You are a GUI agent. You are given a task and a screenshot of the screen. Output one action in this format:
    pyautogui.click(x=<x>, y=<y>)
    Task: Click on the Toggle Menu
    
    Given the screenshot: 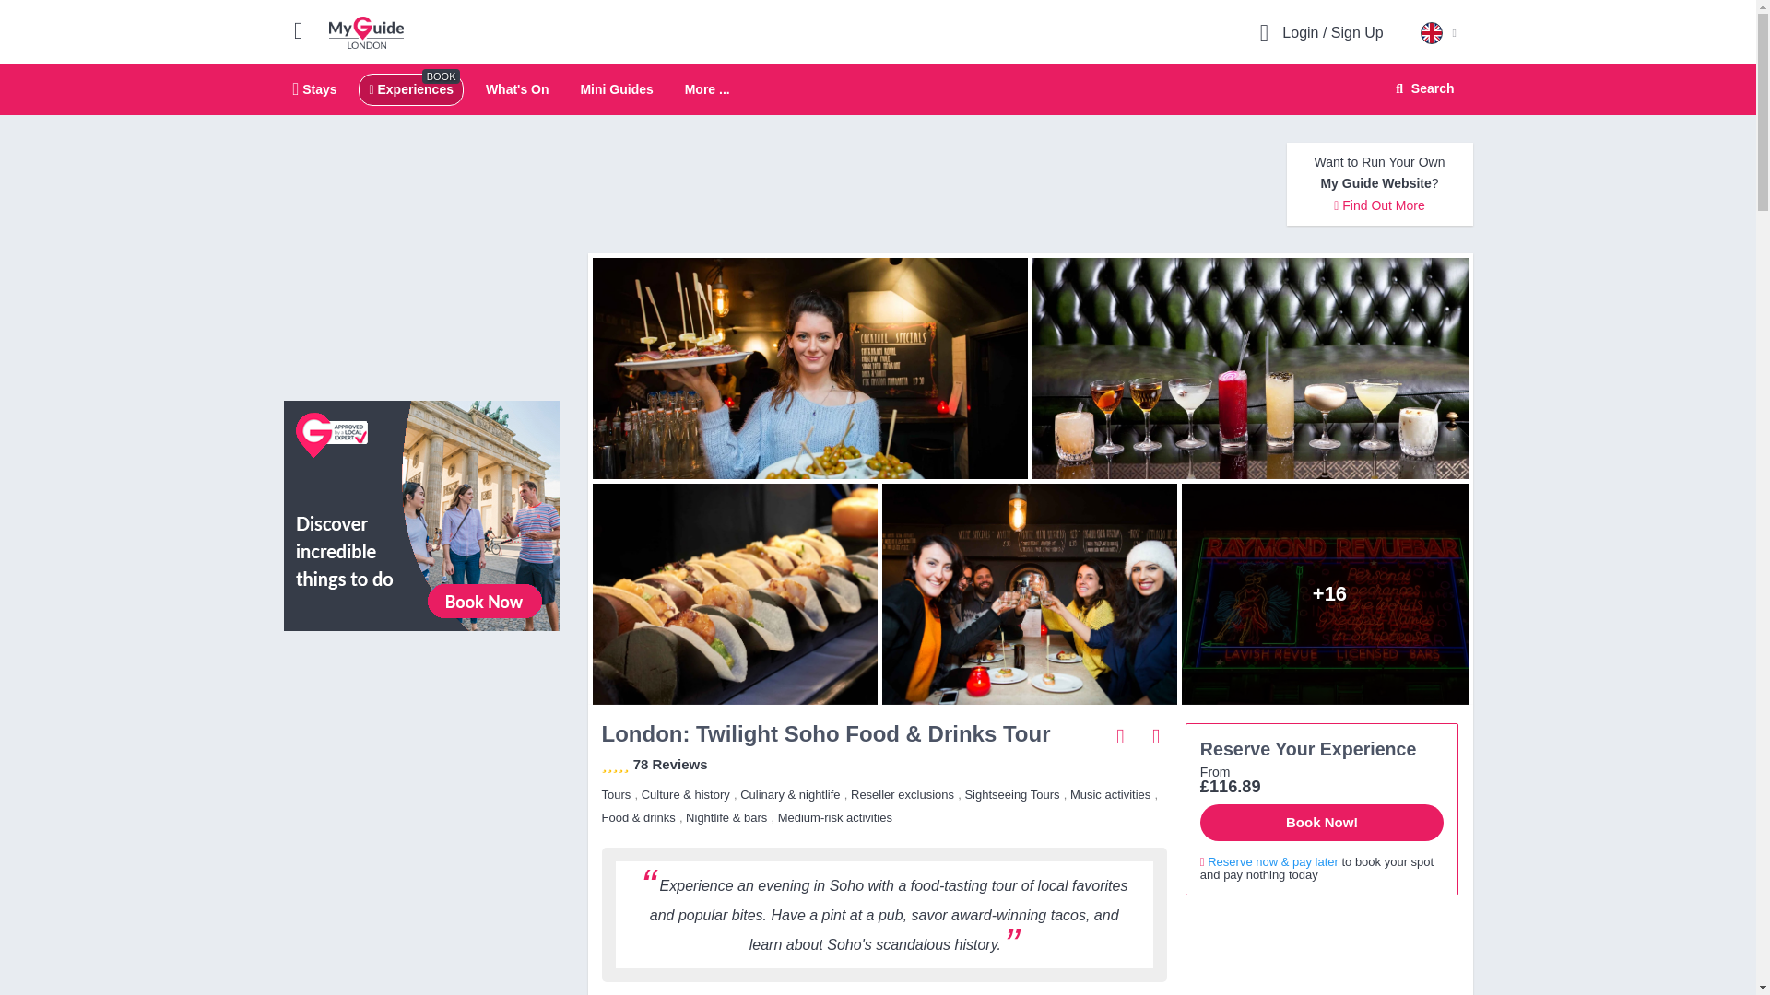 What is the action you would take?
    pyautogui.click(x=306, y=29)
    